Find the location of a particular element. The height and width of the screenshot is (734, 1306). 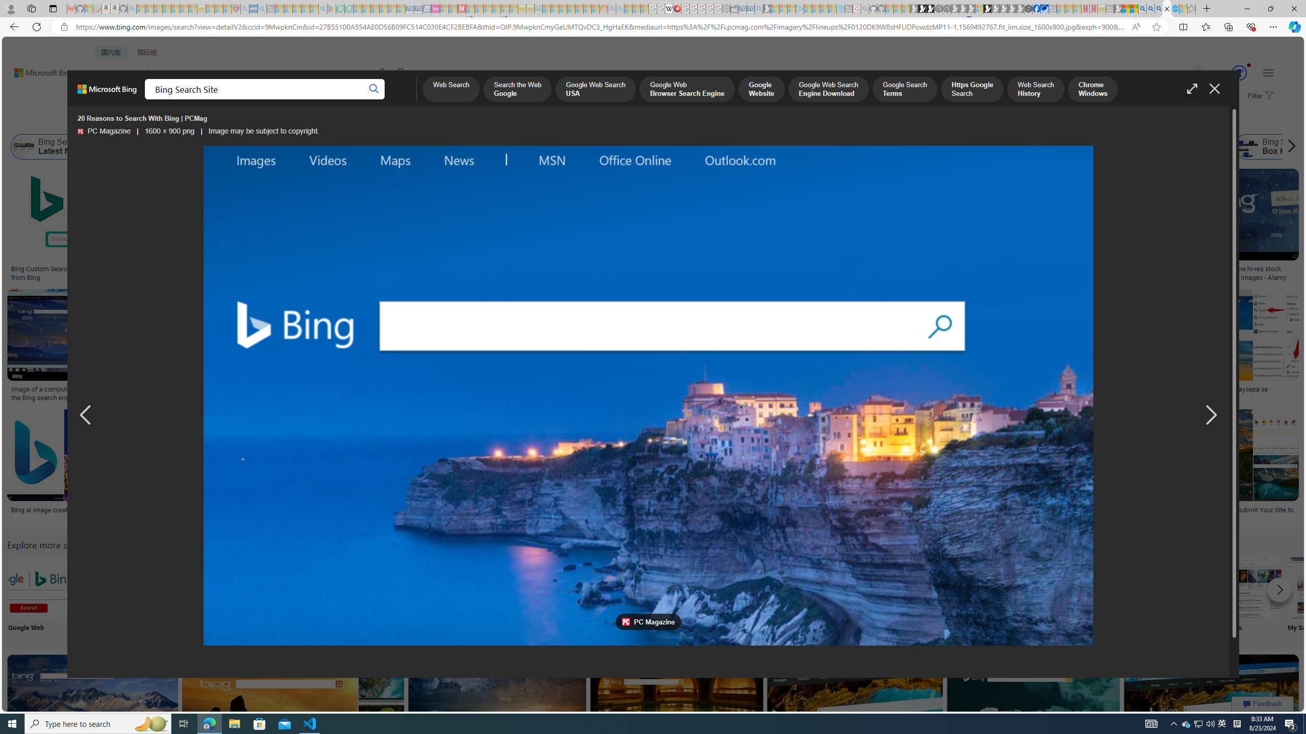

20 Reasons to Search With Bing | PCMag is located at coordinates (557, 269).